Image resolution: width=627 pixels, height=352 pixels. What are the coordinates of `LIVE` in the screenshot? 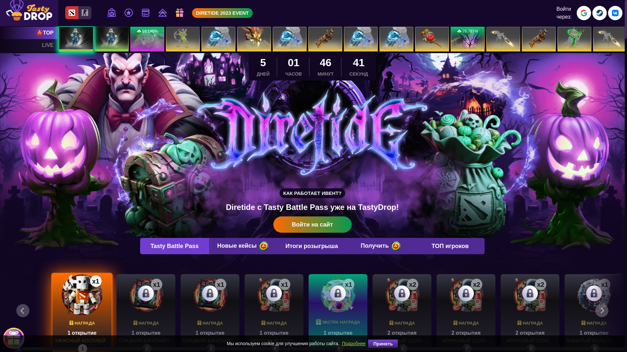 It's located at (29, 45).